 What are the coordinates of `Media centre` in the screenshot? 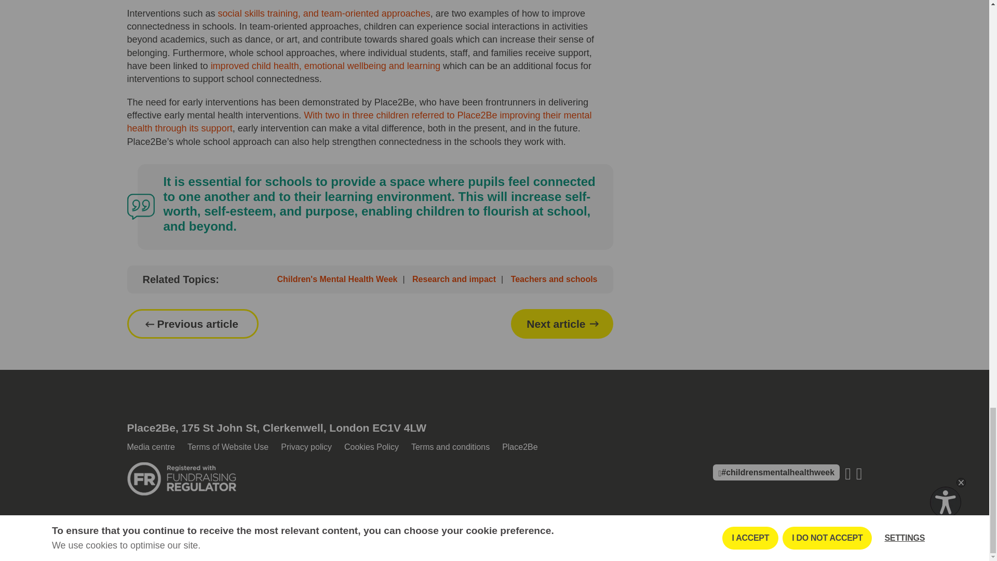 It's located at (151, 447).